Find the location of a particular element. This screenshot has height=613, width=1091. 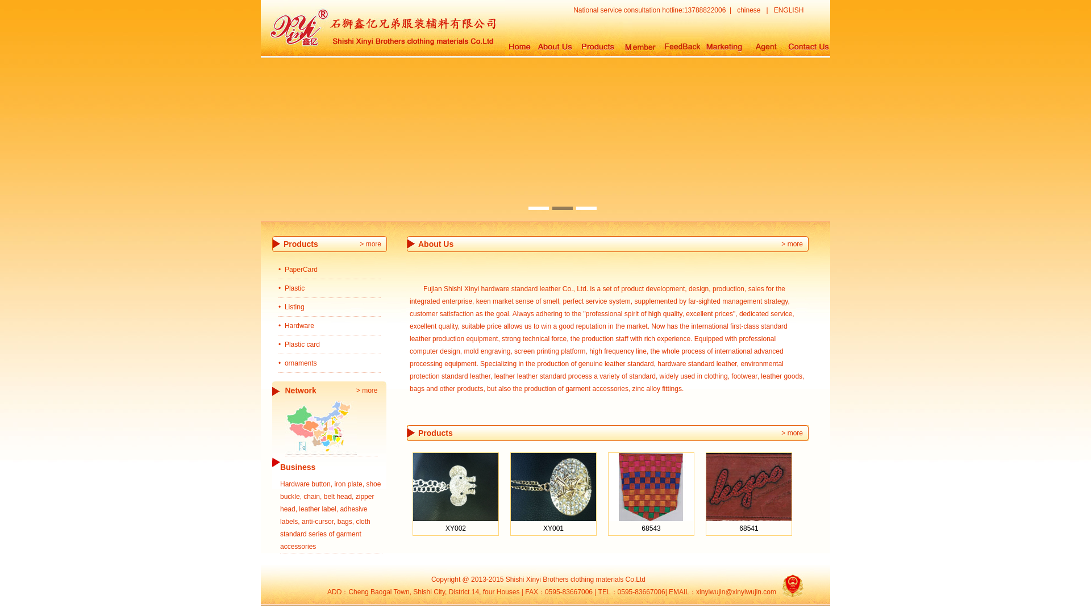

chinese is located at coordinates (749, 9).